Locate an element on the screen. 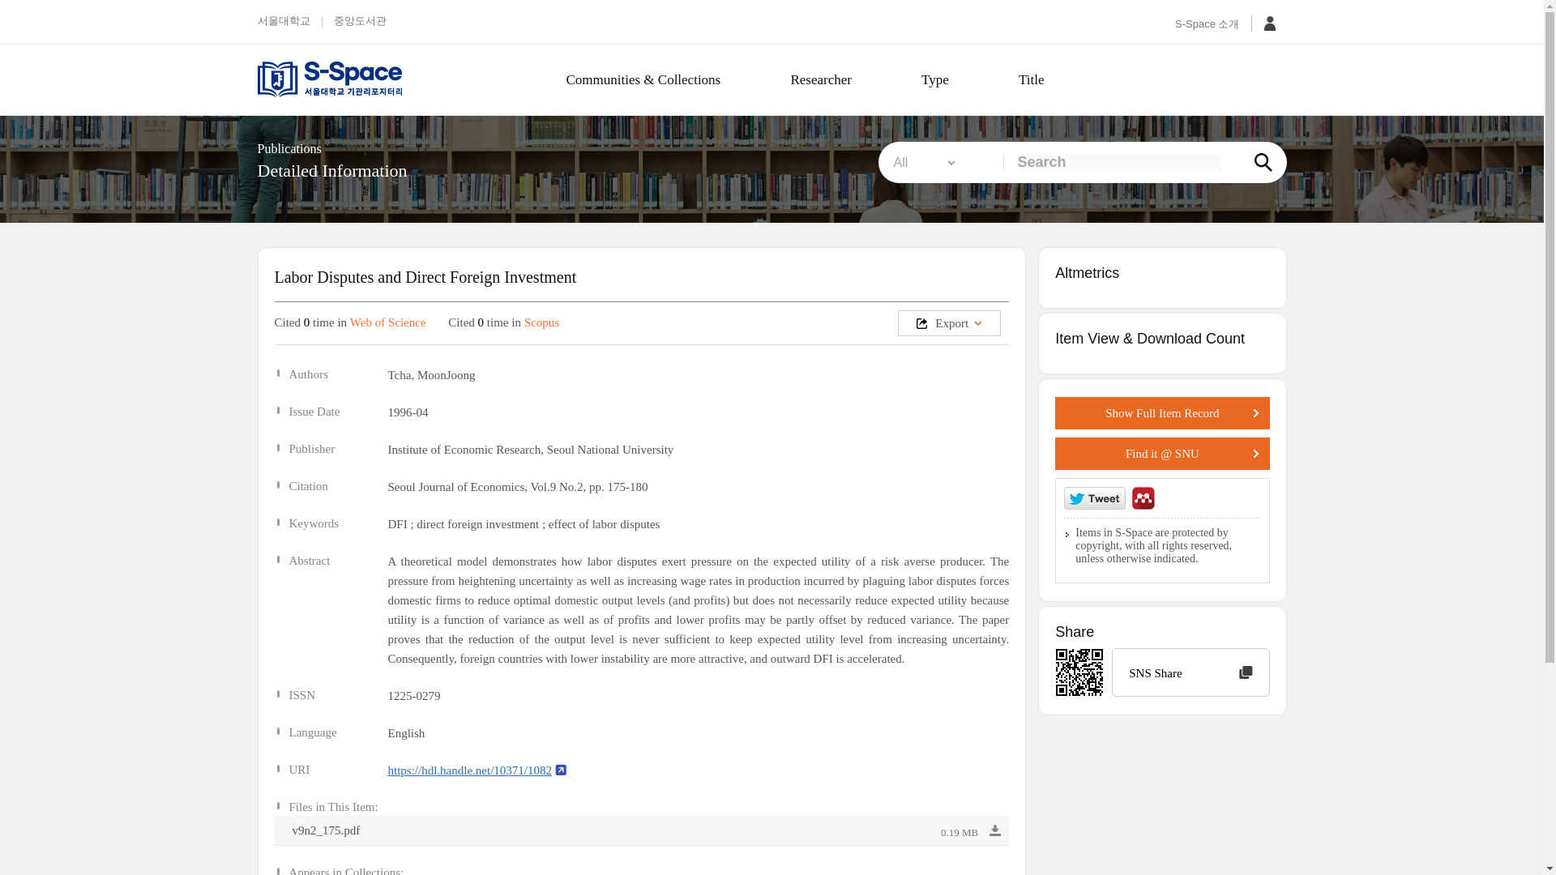 The width and height of the screenshot is (1556, 875). Export is located at coordinates (948, 322).